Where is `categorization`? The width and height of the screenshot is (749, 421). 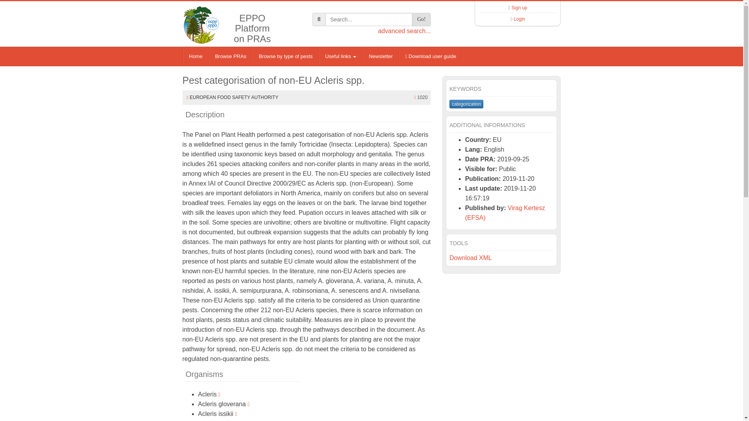 categorization is located at coordinates (466, 104).